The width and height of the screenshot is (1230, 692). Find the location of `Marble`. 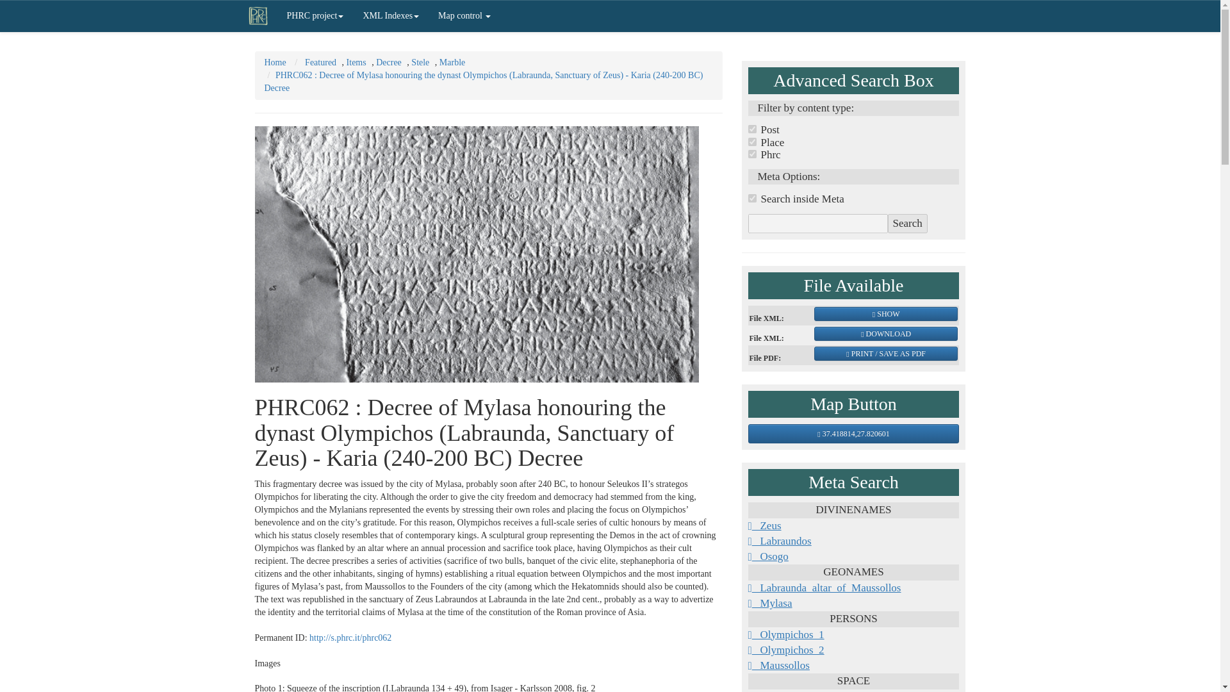

Marble is located at coordinates (452, 62).